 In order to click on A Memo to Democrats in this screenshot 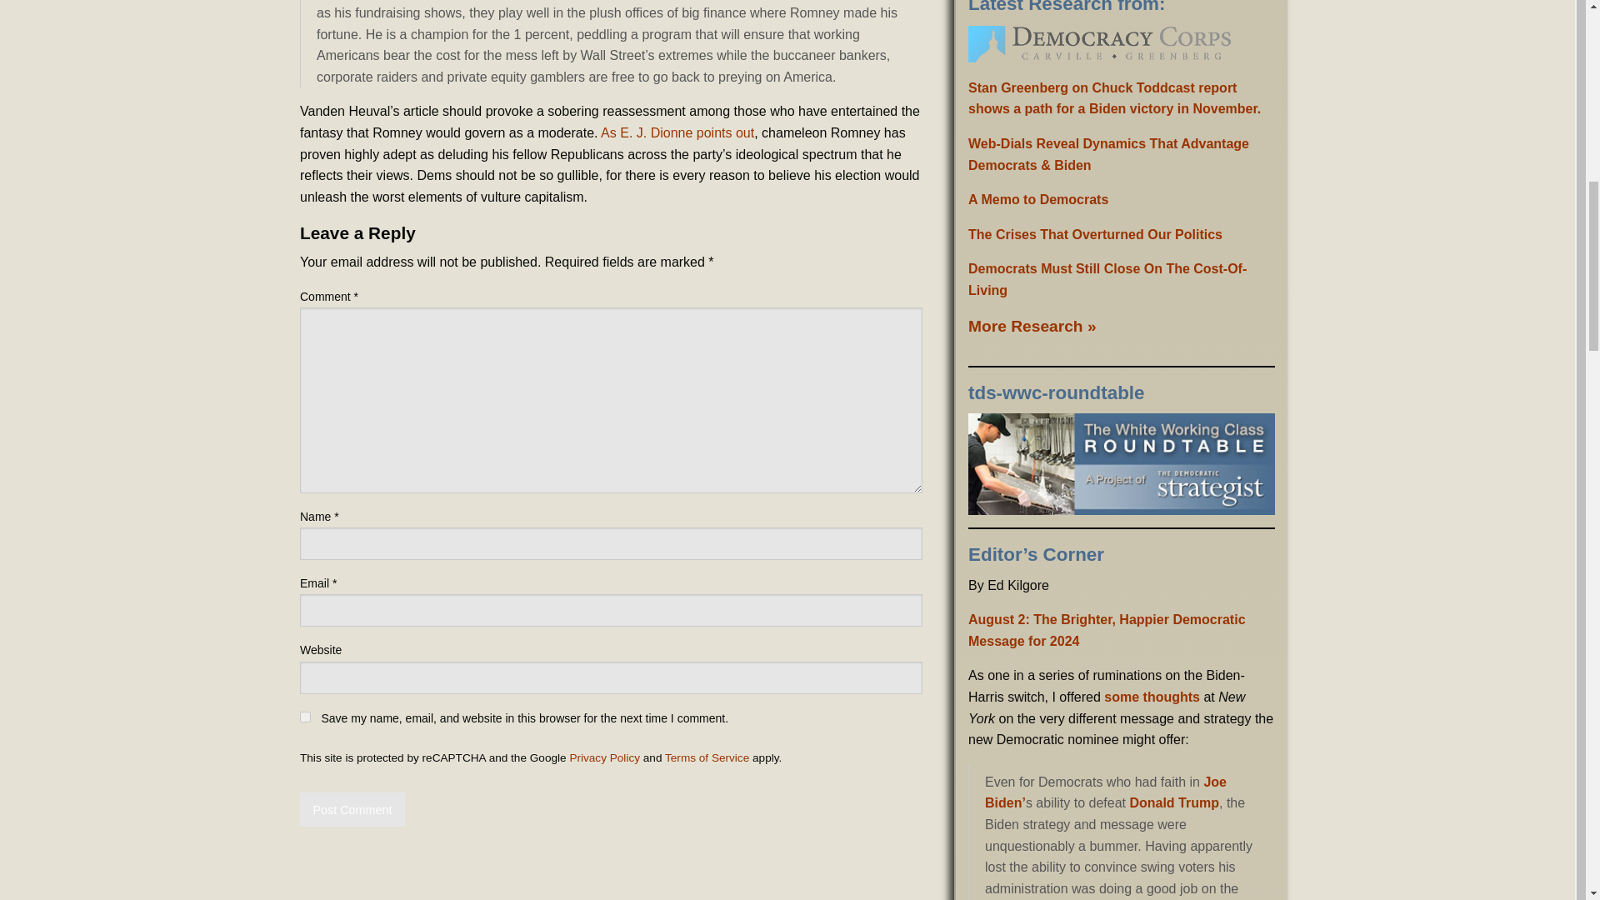, I will do `click(1038, 200)`.